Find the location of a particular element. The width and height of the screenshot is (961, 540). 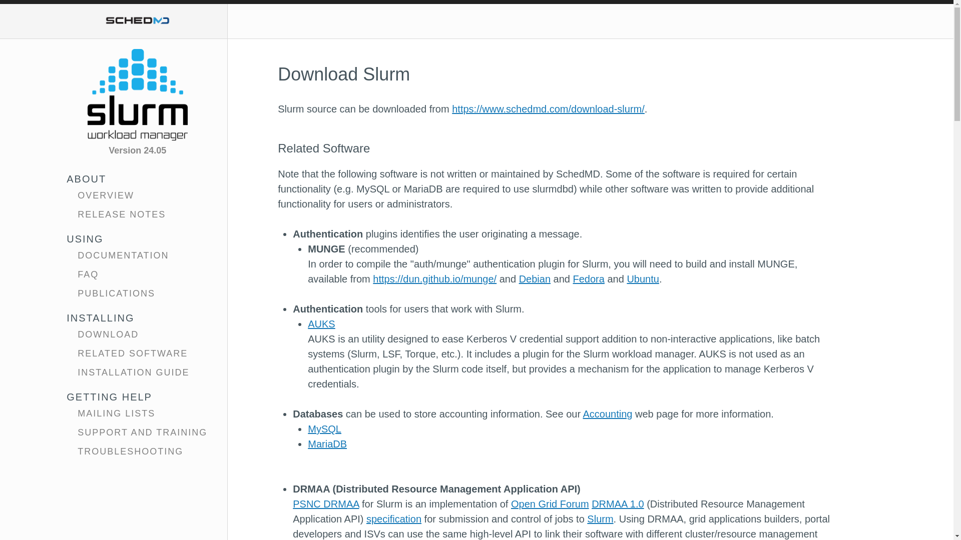

DRMAA 1.0 is located at coordinates (618, 504).